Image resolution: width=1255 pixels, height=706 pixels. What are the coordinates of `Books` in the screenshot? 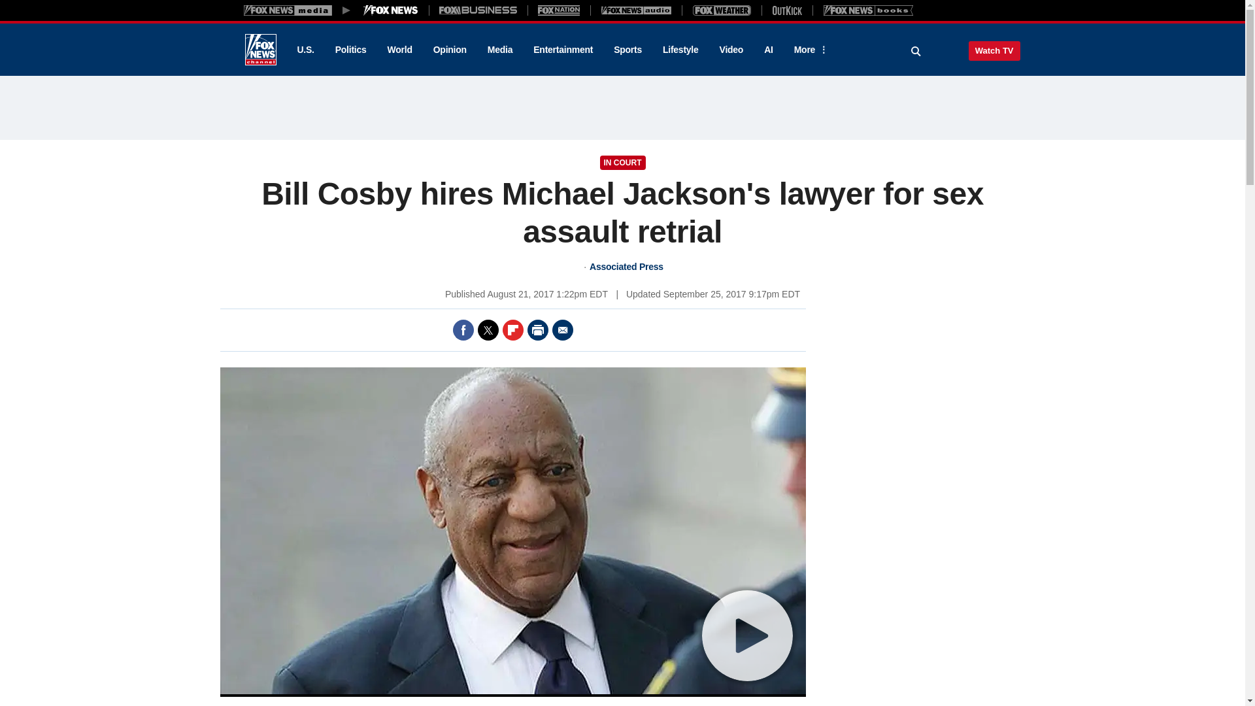 It's located at (868, 10).